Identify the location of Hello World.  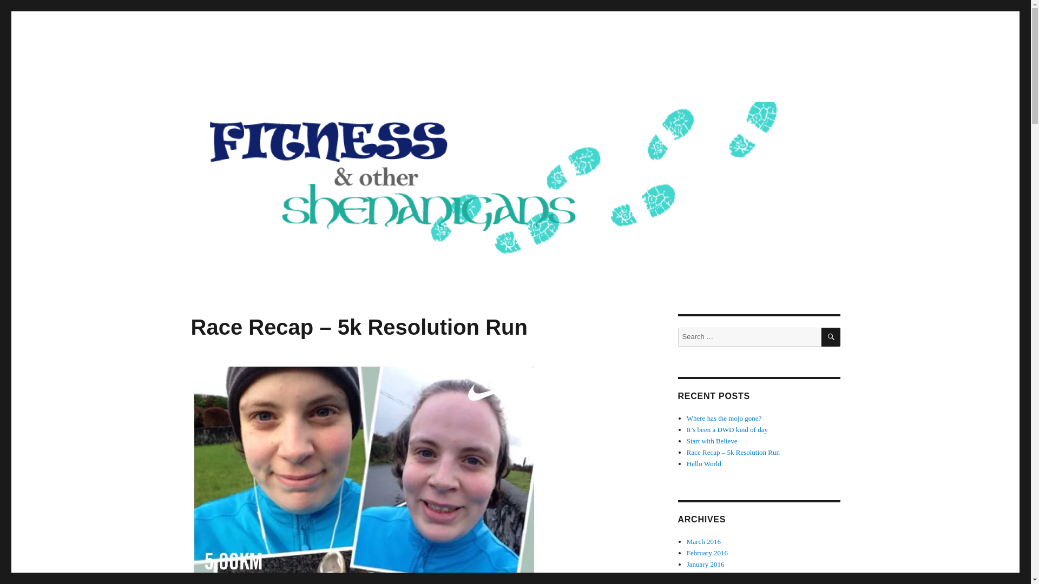
(703, 463).